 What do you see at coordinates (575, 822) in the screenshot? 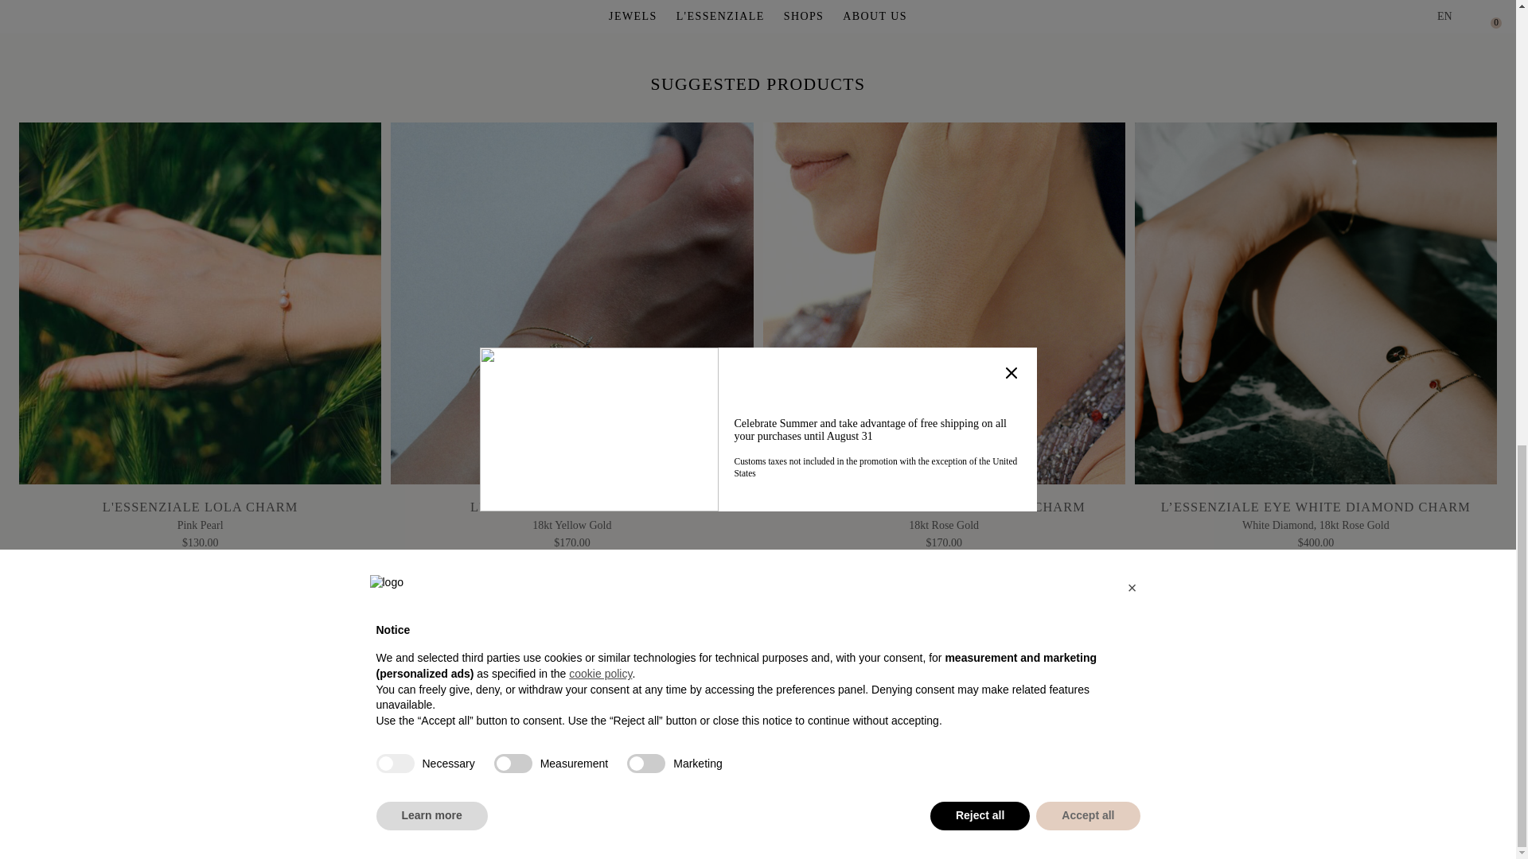
I see `Privacy Policy` at bounding box center [575, 822].